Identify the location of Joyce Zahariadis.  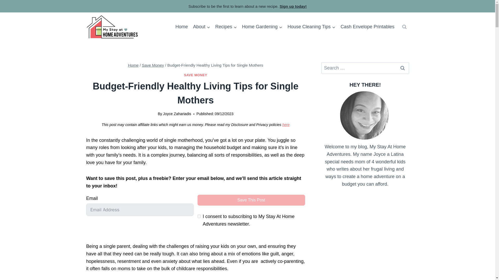
(177, 114).